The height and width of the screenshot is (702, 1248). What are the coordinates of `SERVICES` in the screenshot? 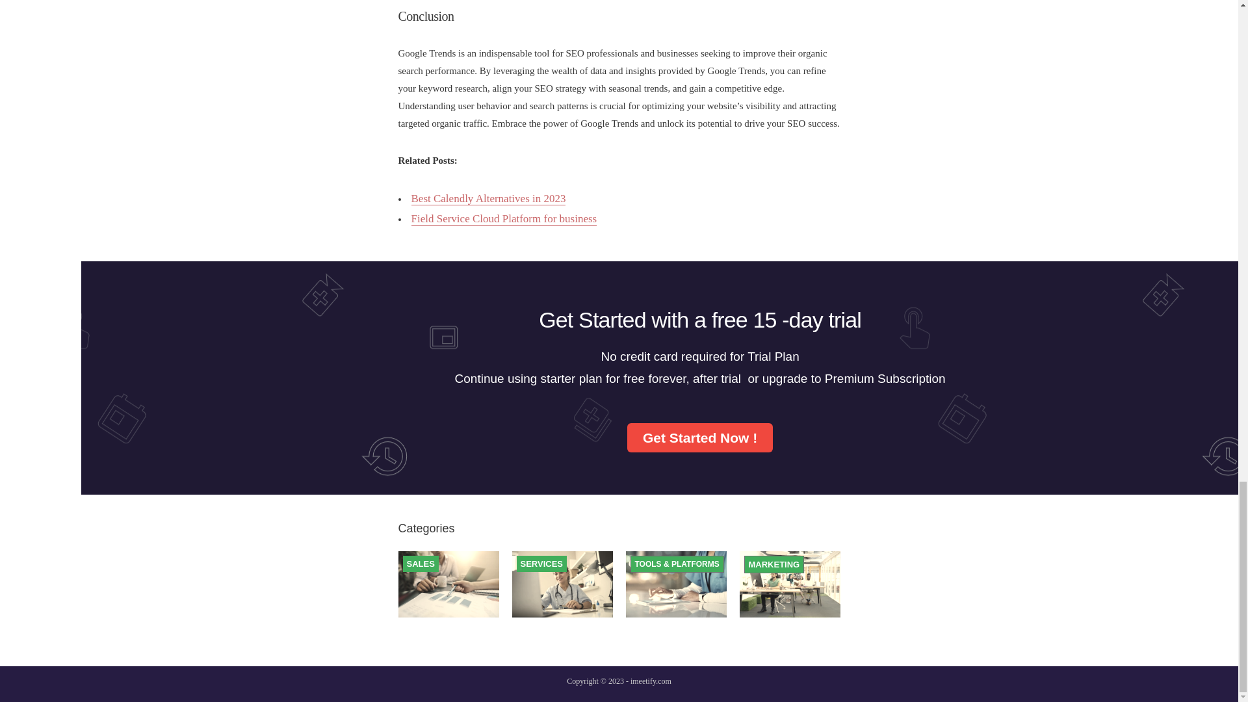 It's located at (541, 563).